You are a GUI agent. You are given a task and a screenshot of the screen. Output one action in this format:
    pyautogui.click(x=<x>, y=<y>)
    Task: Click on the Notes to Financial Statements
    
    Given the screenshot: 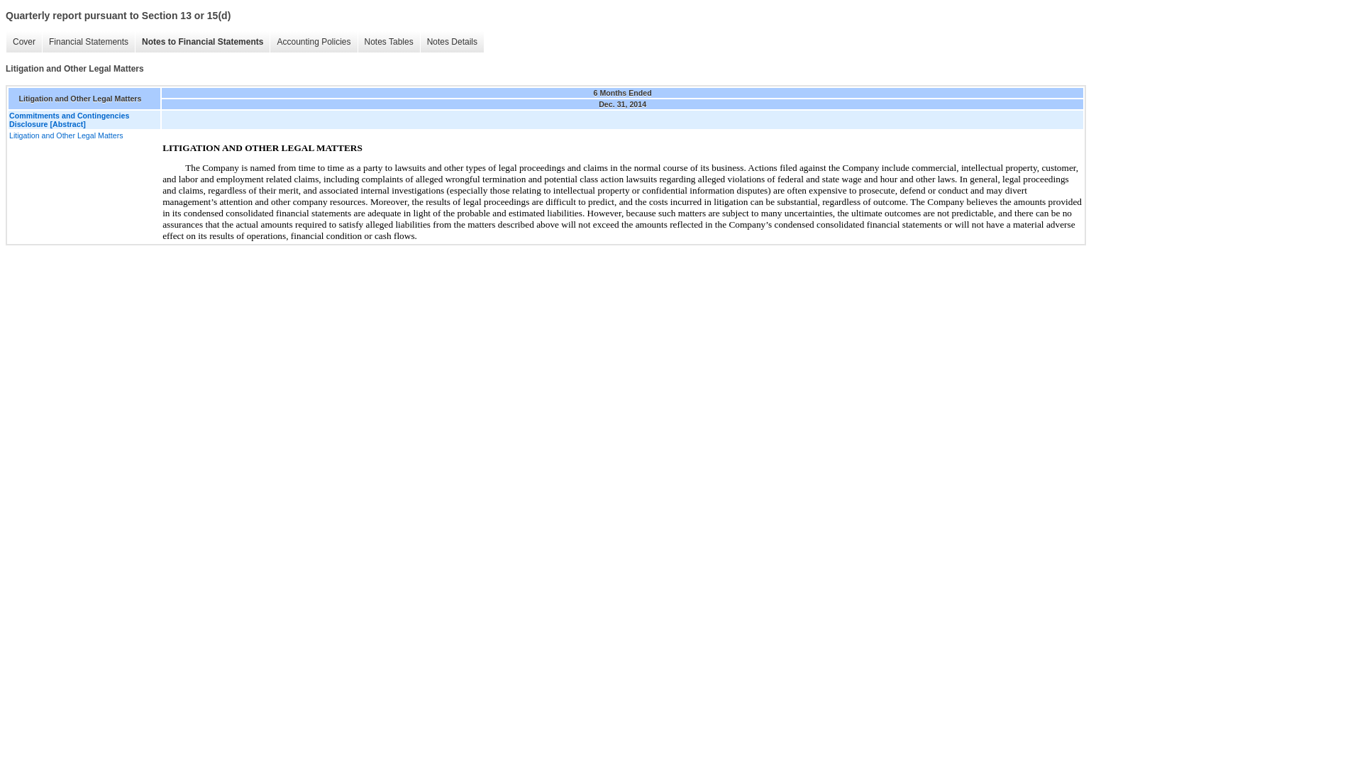 What is the action you would take?
    pyautogui.click(x=202, y=42)
    